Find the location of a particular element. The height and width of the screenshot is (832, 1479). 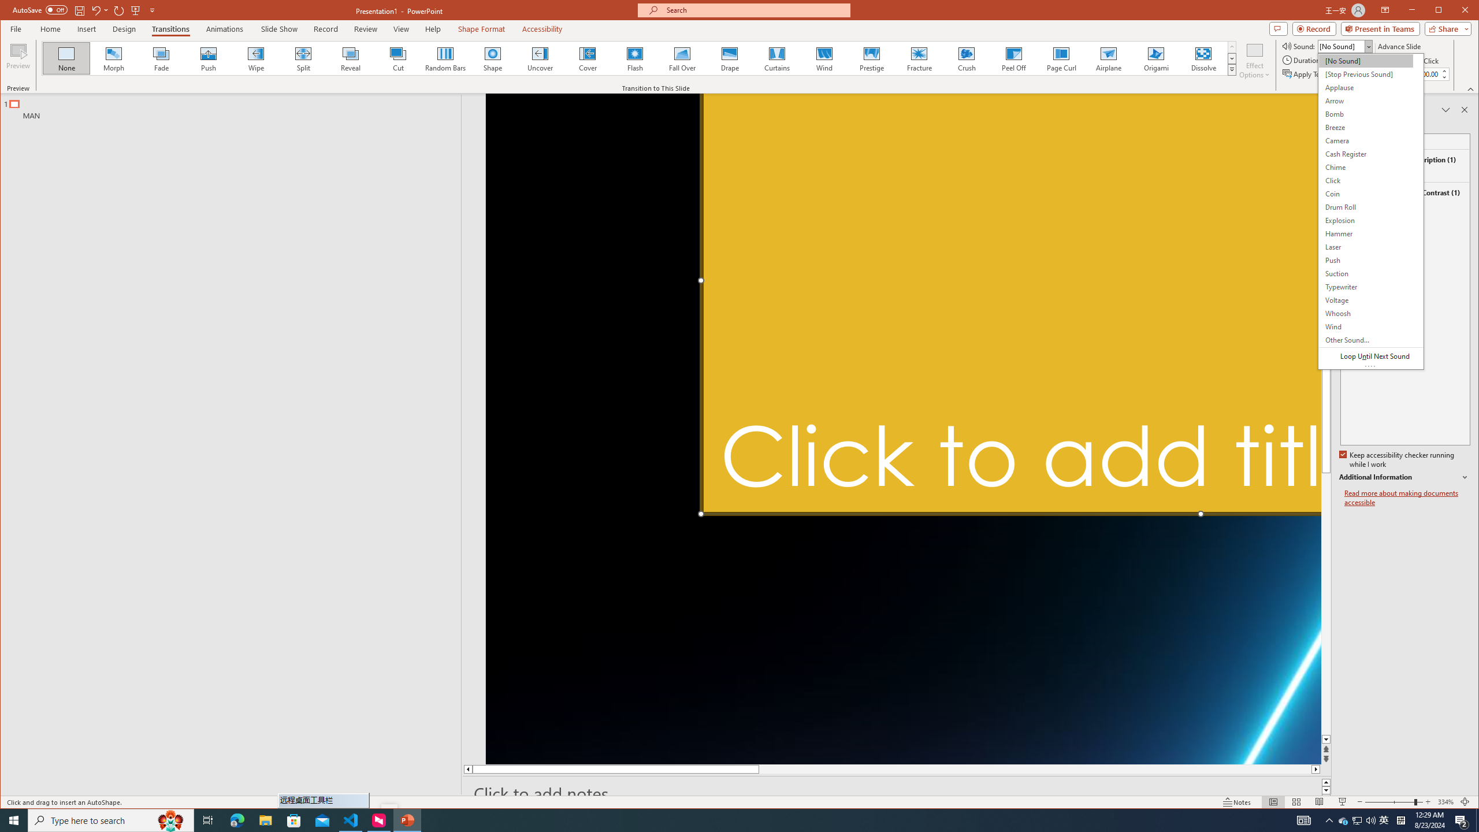

Flash is located at coordinates (634, 58).